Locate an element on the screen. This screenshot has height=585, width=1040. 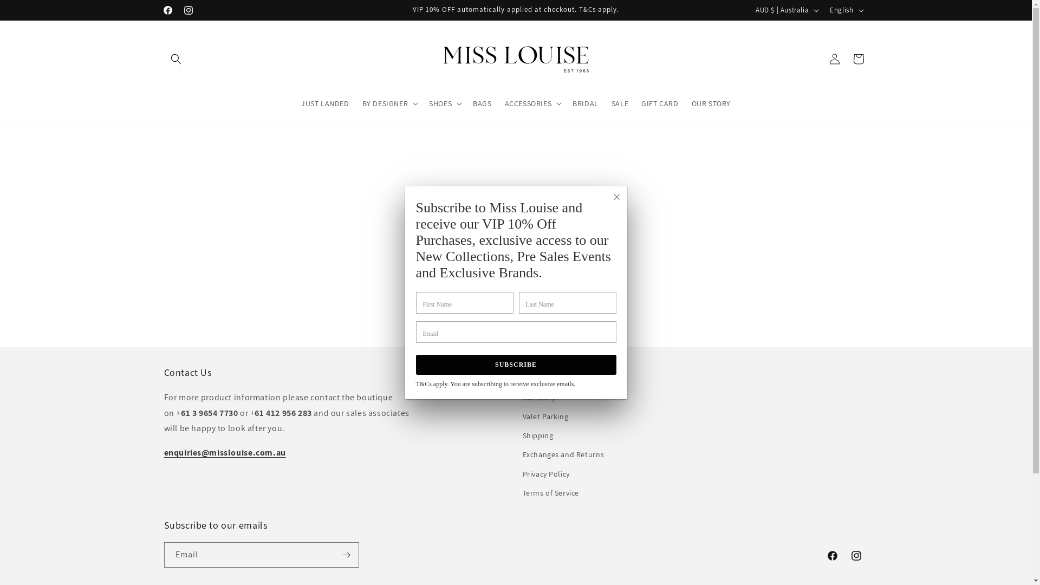
OUR STORY is located at coordinates (711, 103).